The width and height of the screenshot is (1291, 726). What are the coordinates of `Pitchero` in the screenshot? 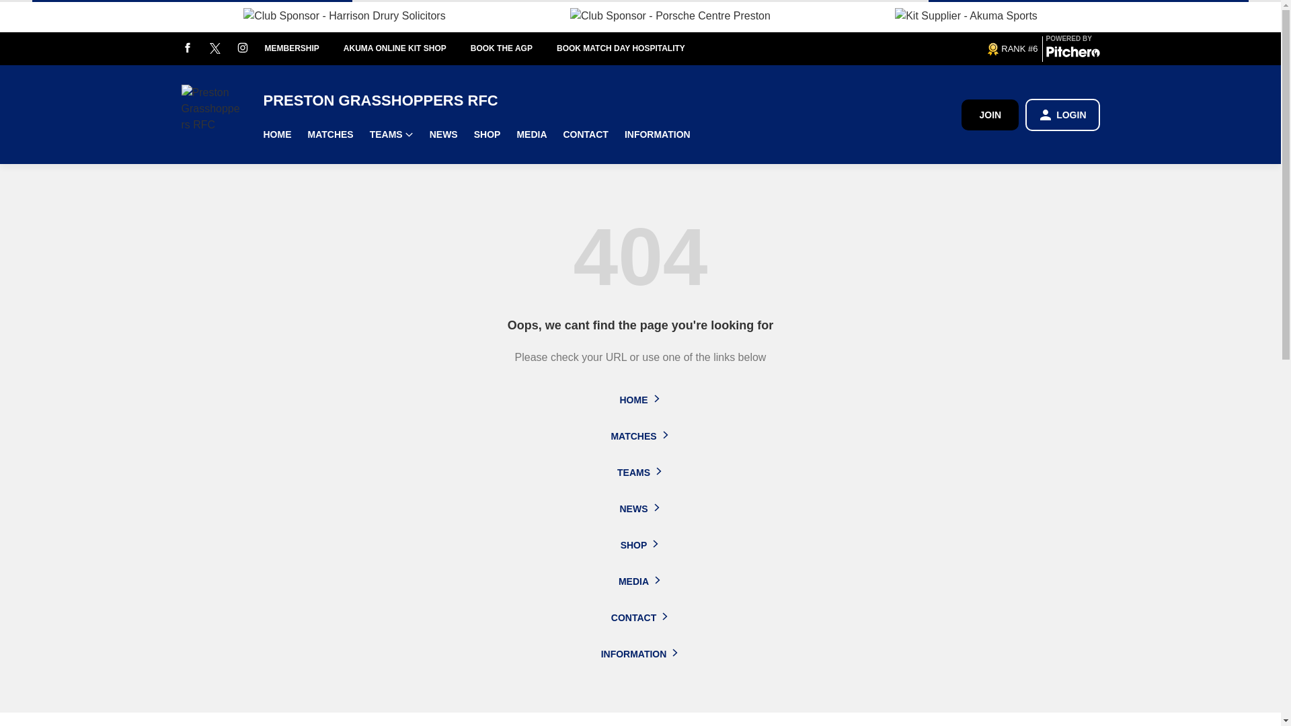 It's located at (1072, 54).